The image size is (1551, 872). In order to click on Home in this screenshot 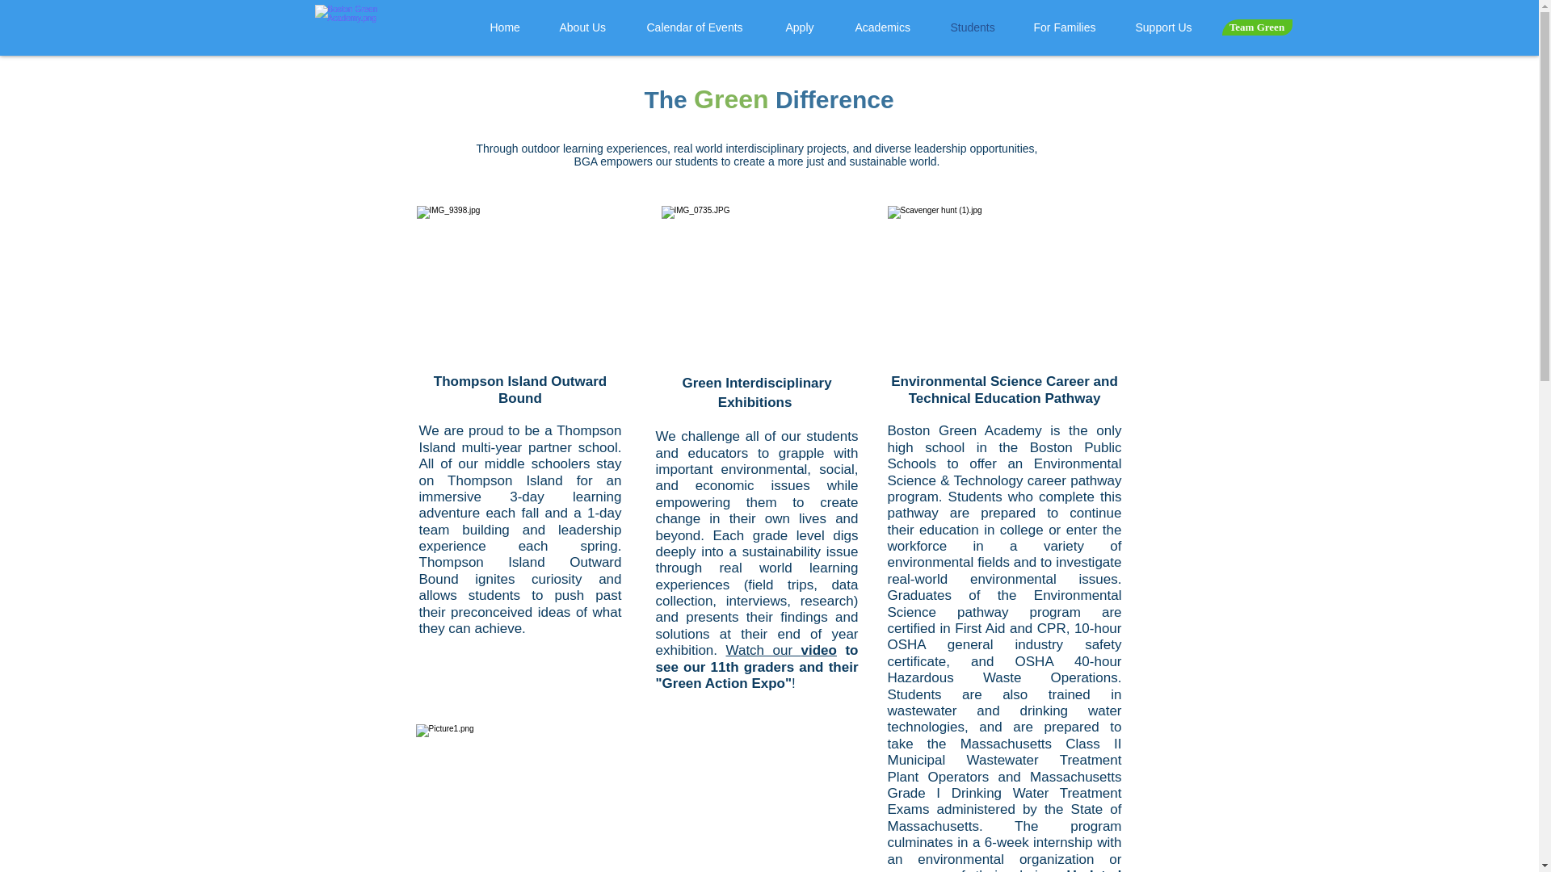, I will do `click(507, 27)`.